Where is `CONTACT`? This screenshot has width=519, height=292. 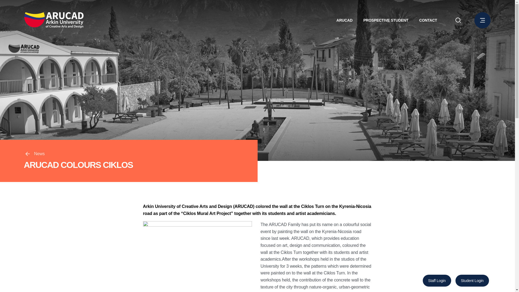 CONTACT is located at coordinates (428, 20).